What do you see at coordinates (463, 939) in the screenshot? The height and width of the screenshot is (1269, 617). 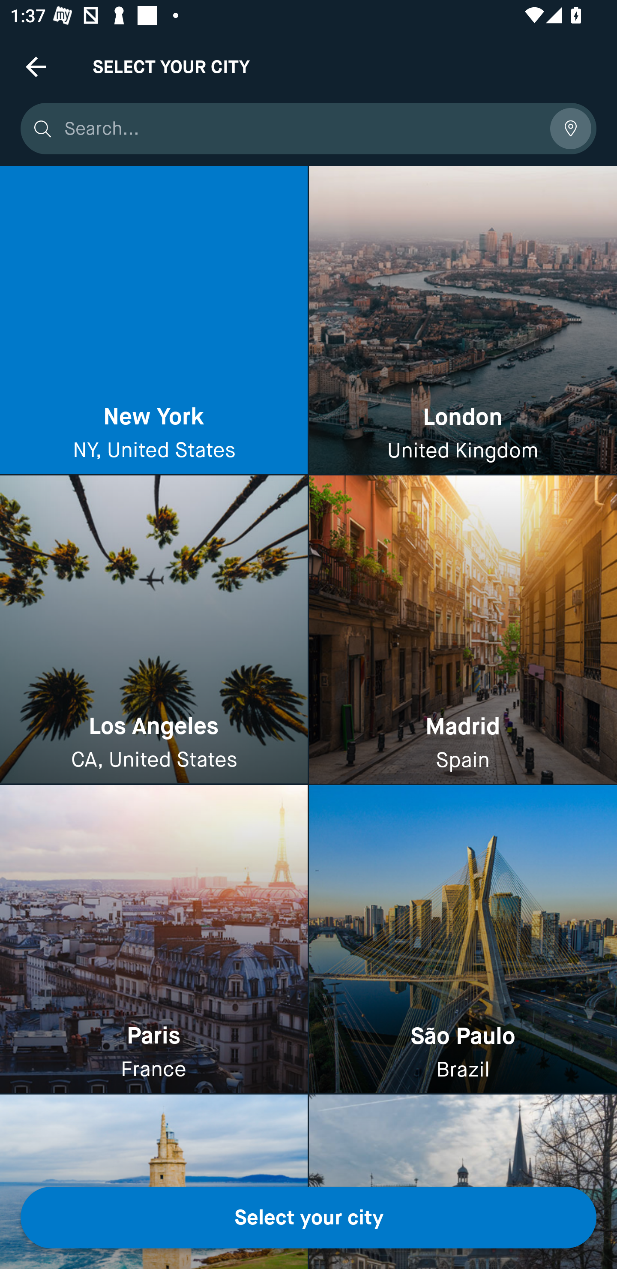 I see `São Paulo Brazil` at bounding box center [463, 939].